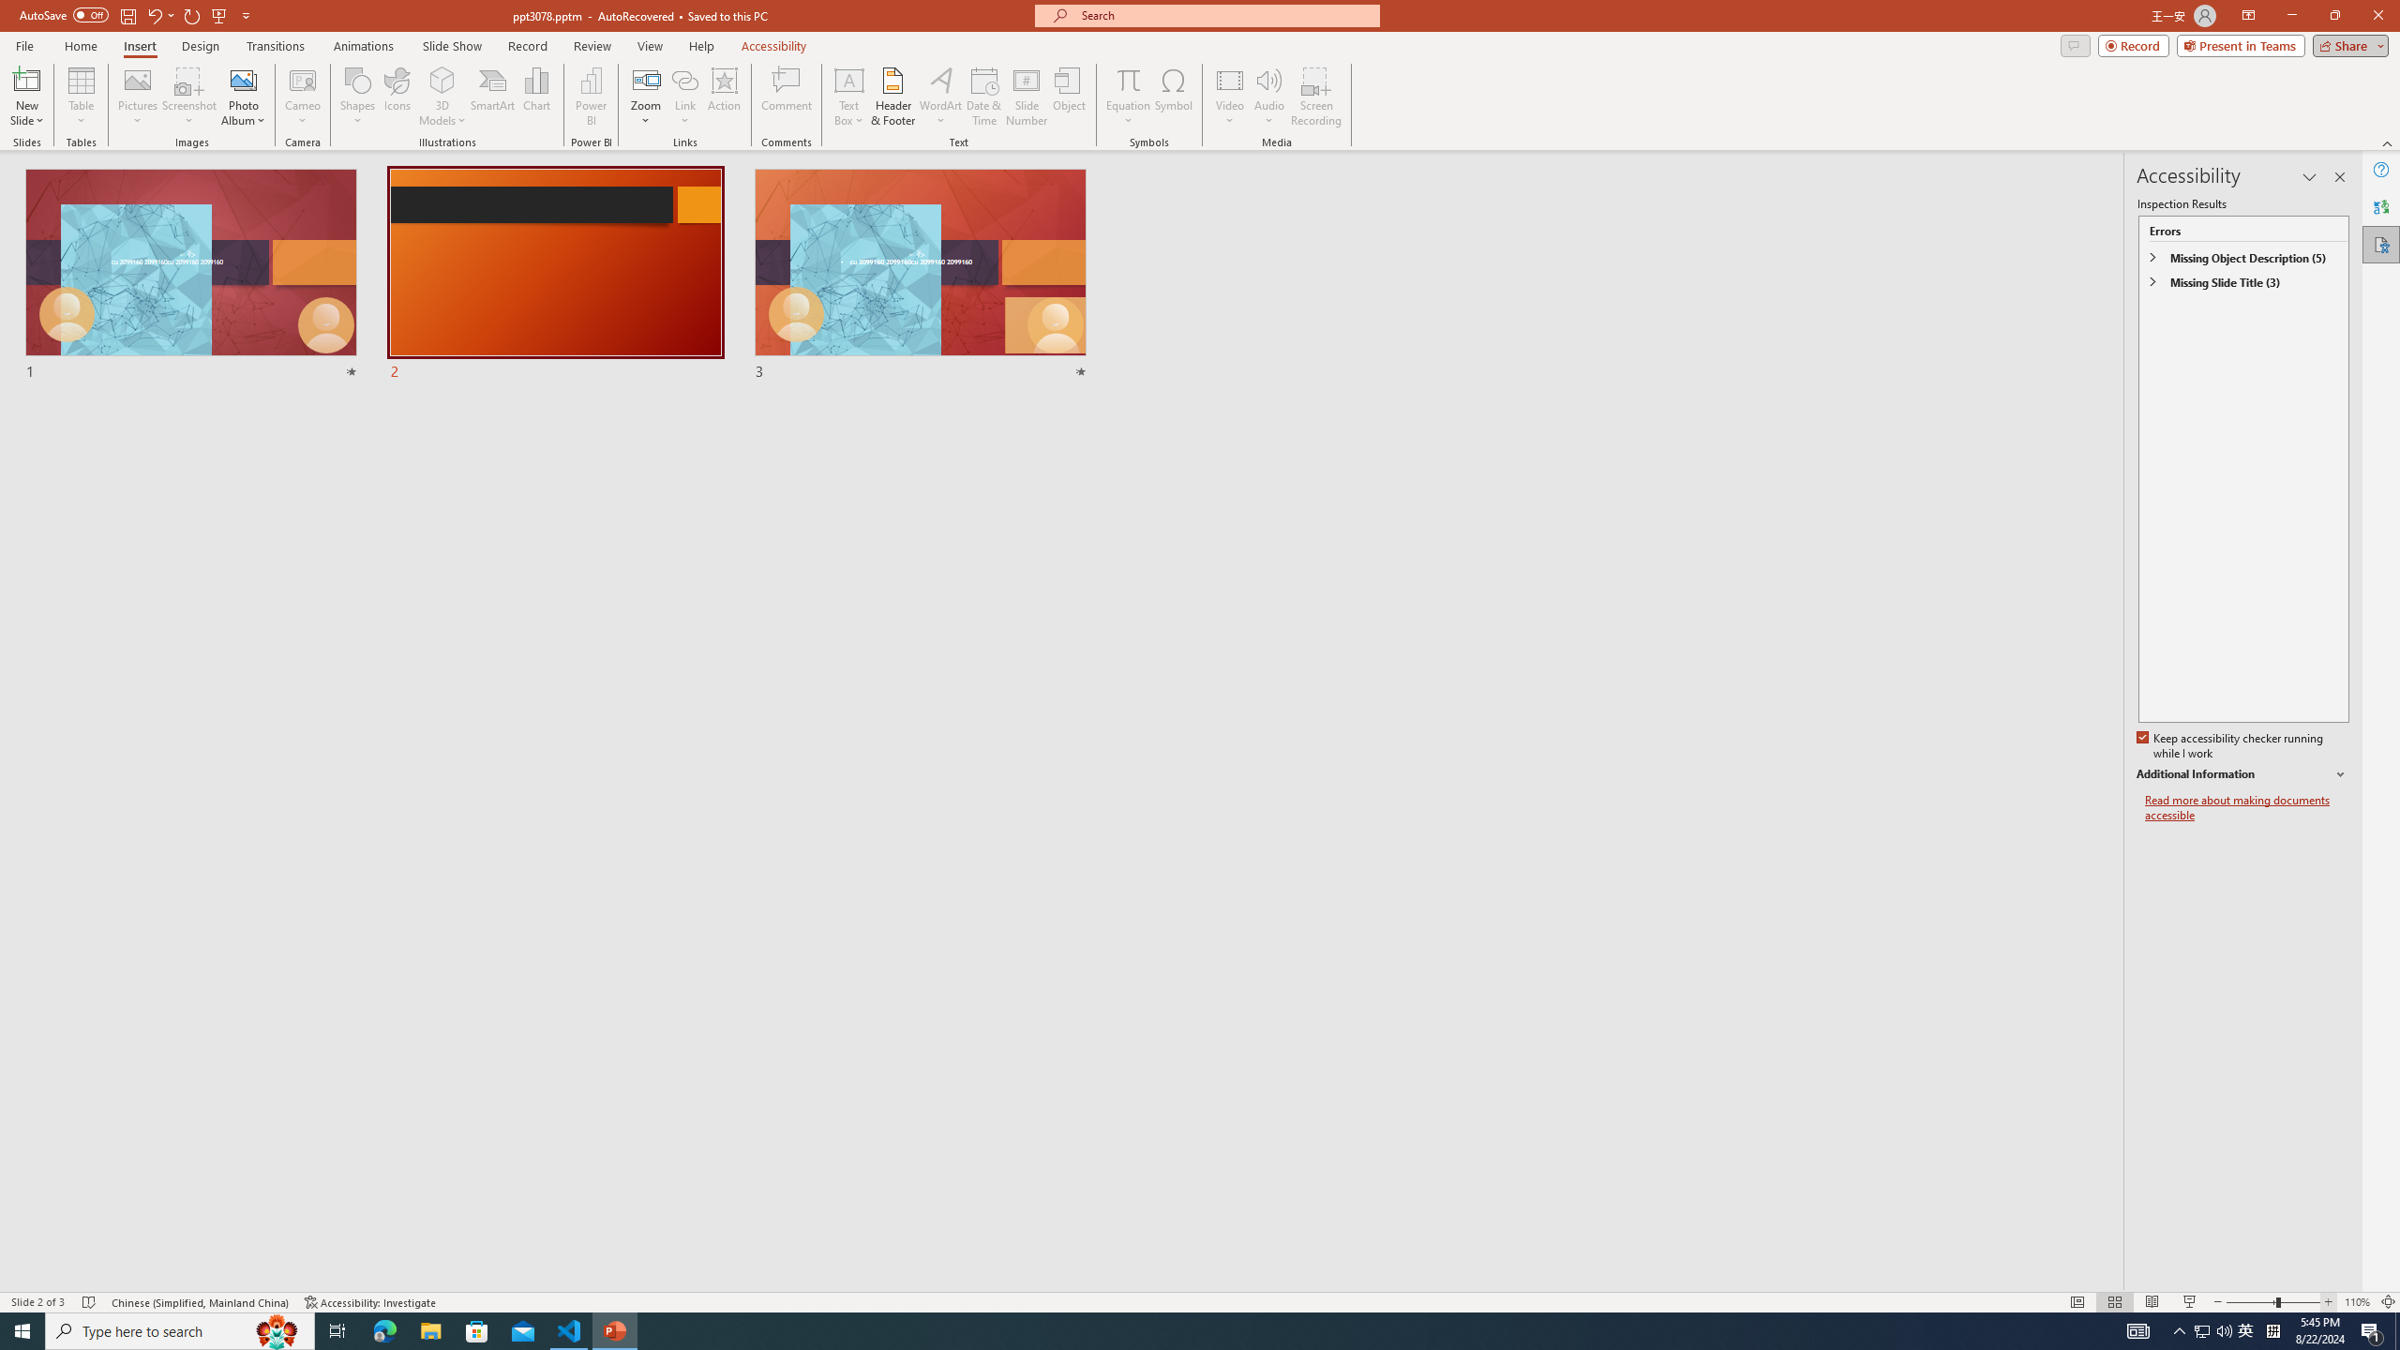 The width and height of the screenshot is (2400, 1350). I want to click on Ribbon Display Options, so click(2248, 16).